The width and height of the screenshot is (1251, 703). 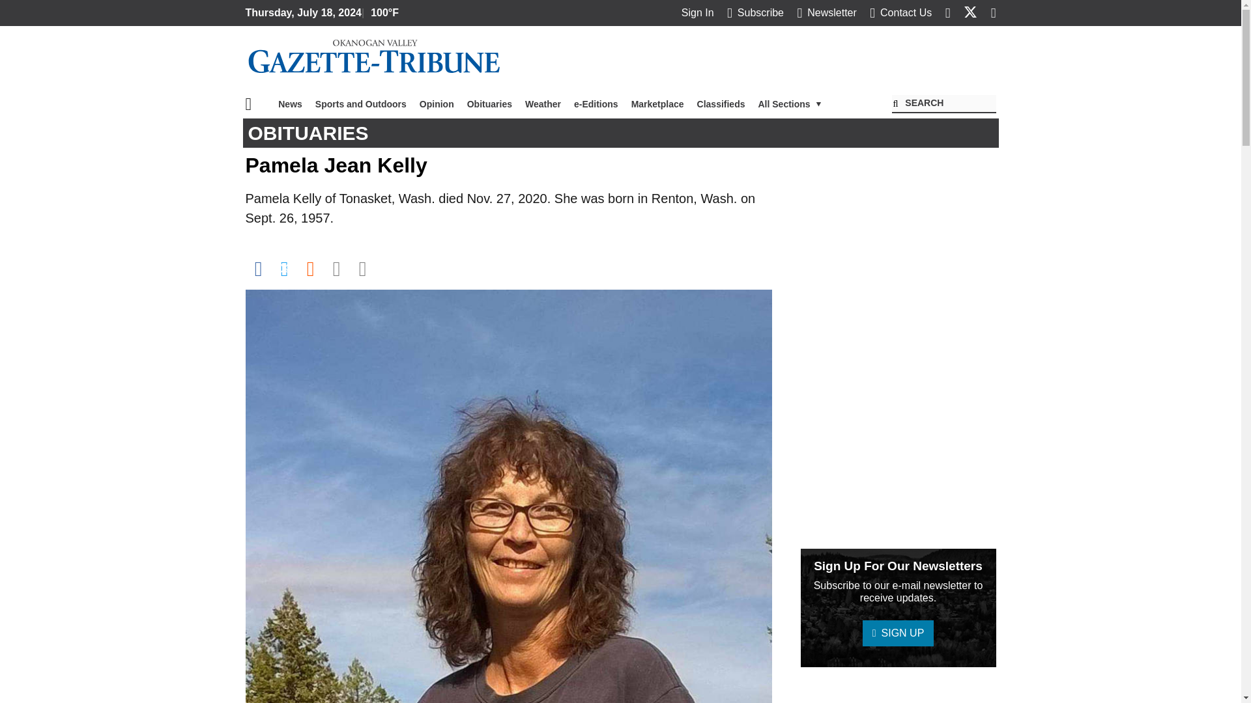 What do you see at coordinates (900, 12) in the screenshot?
I see `Contact Us` at bounding box center [900, 12].